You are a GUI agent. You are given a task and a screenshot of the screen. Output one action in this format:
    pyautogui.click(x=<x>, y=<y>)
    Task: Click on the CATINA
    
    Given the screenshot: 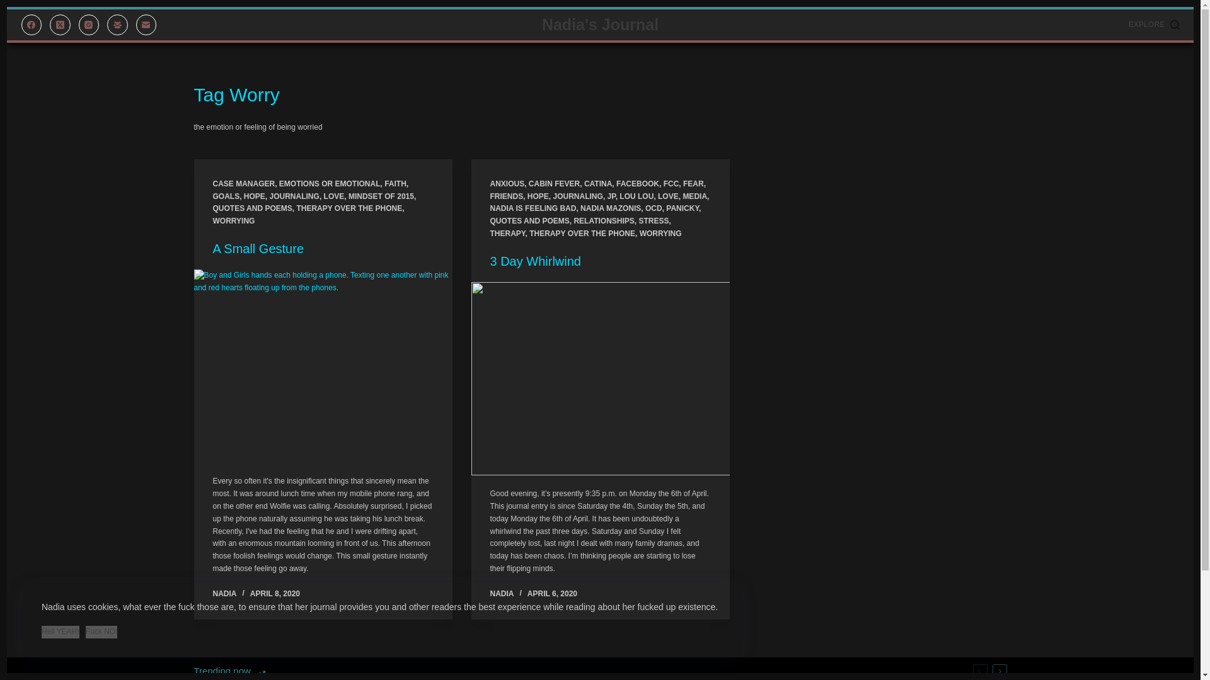 What is the action you would take?
    pyautogui.click(x=598, y=184)
    